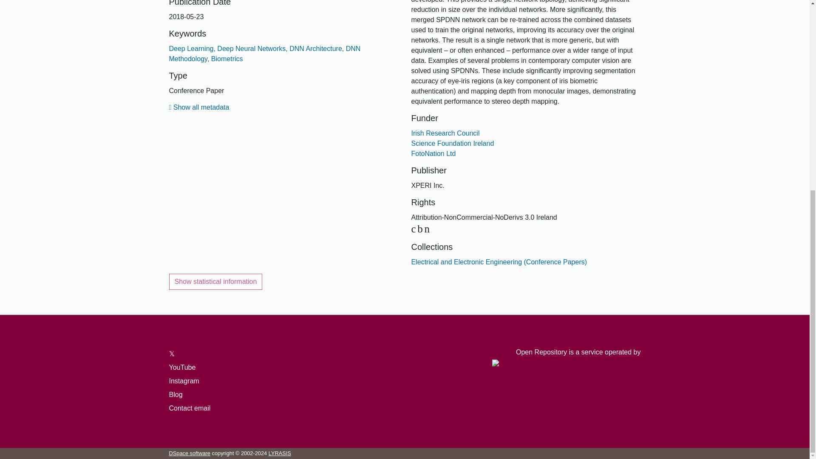  I want to click on Irish Research Council, so click(445, 133).